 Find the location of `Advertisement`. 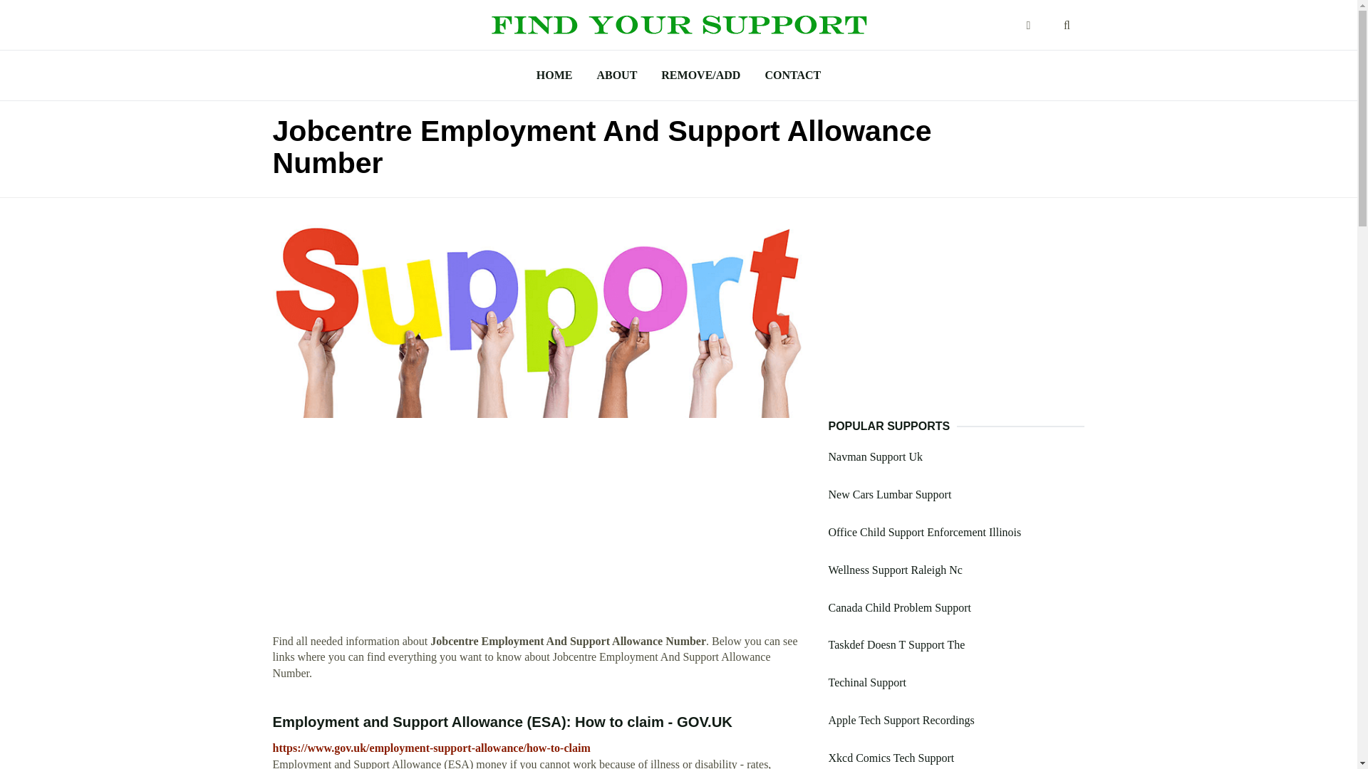

Advertisement is located at coordinates (956, 318).